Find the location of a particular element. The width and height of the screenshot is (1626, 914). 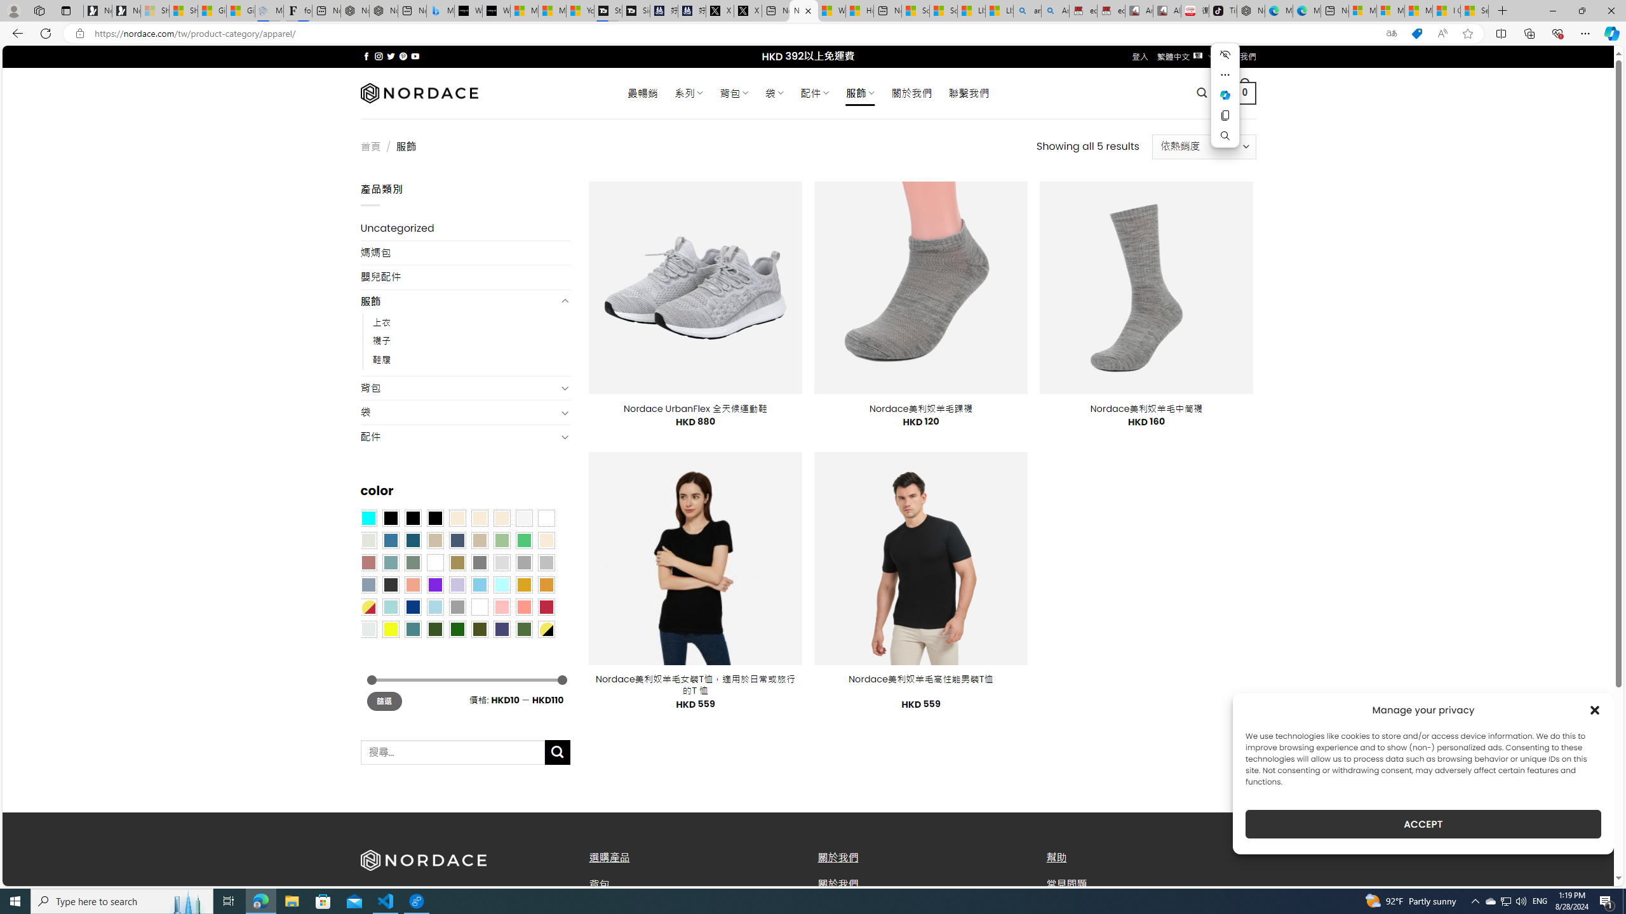

Minimize is located at coordinates (1552, 11).